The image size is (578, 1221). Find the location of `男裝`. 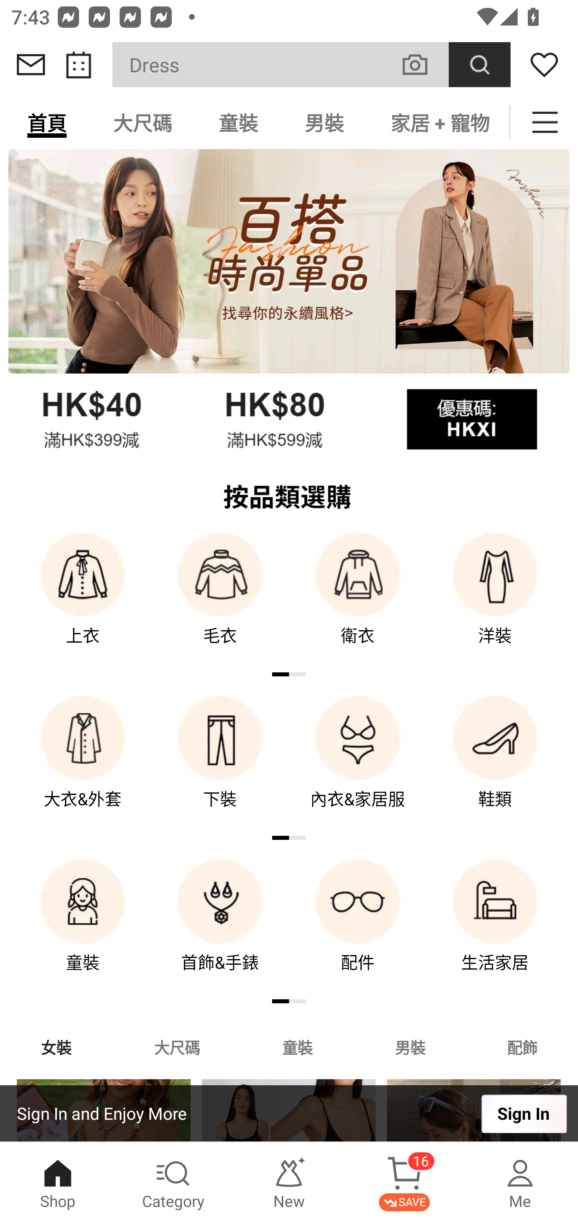

男裝 is located at coordinates (410, 1047).